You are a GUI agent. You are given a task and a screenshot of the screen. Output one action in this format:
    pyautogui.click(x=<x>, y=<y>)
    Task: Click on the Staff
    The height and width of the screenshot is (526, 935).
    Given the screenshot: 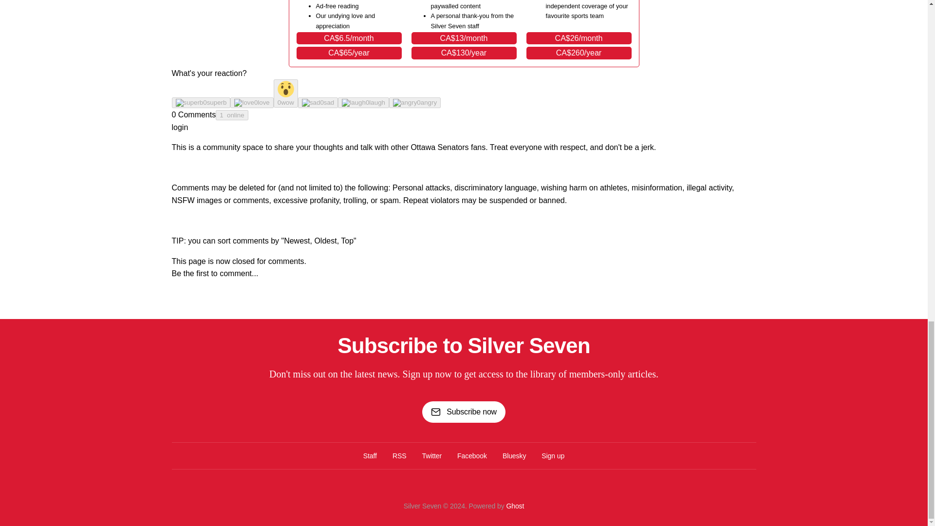 What is the action you would take?
    pyautogui.click(x=370, y=456)
    